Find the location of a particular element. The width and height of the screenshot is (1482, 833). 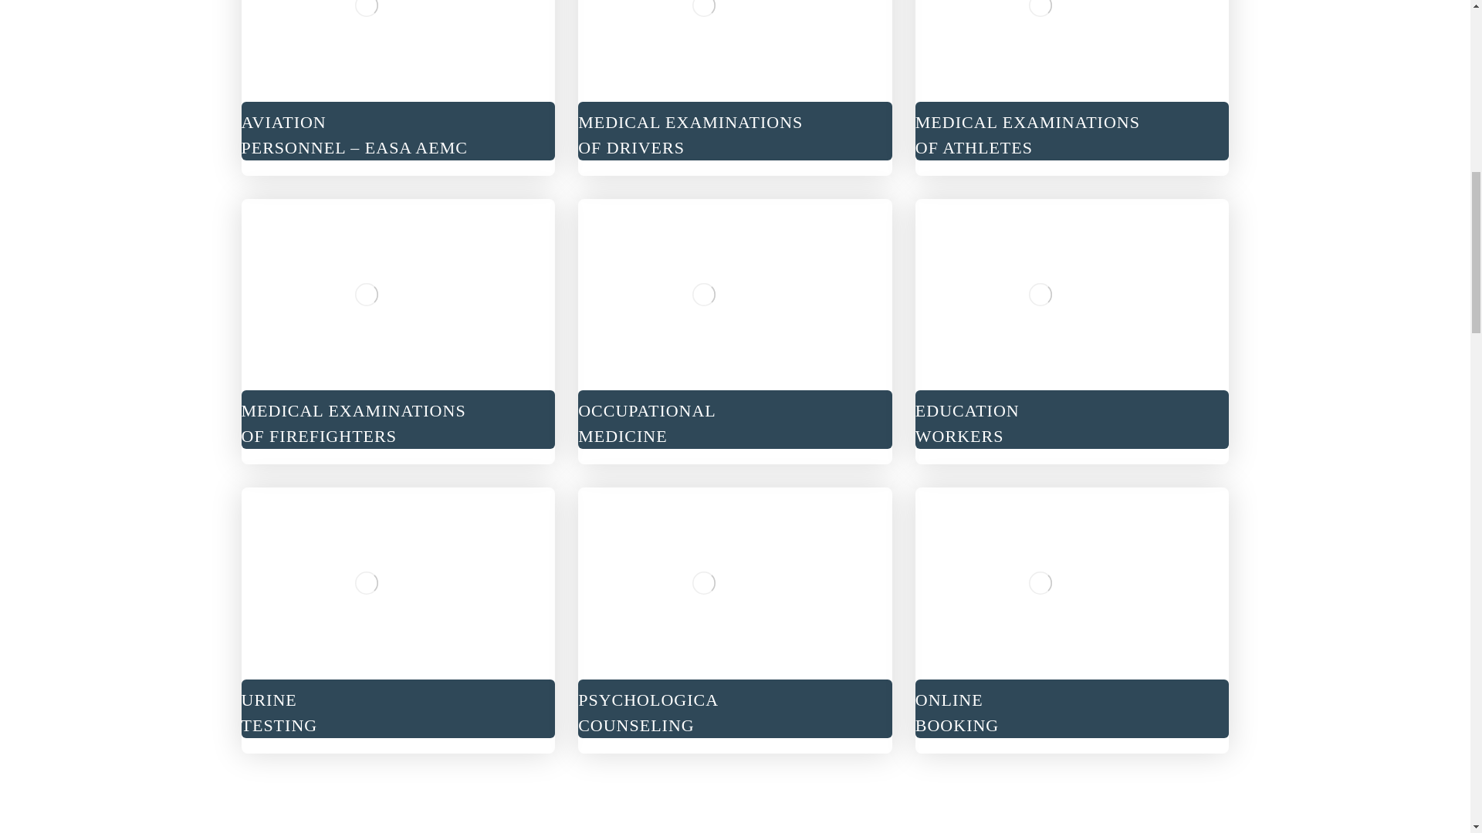

EASA AeMC aircrew examinations is located at coordinates (702, 583).